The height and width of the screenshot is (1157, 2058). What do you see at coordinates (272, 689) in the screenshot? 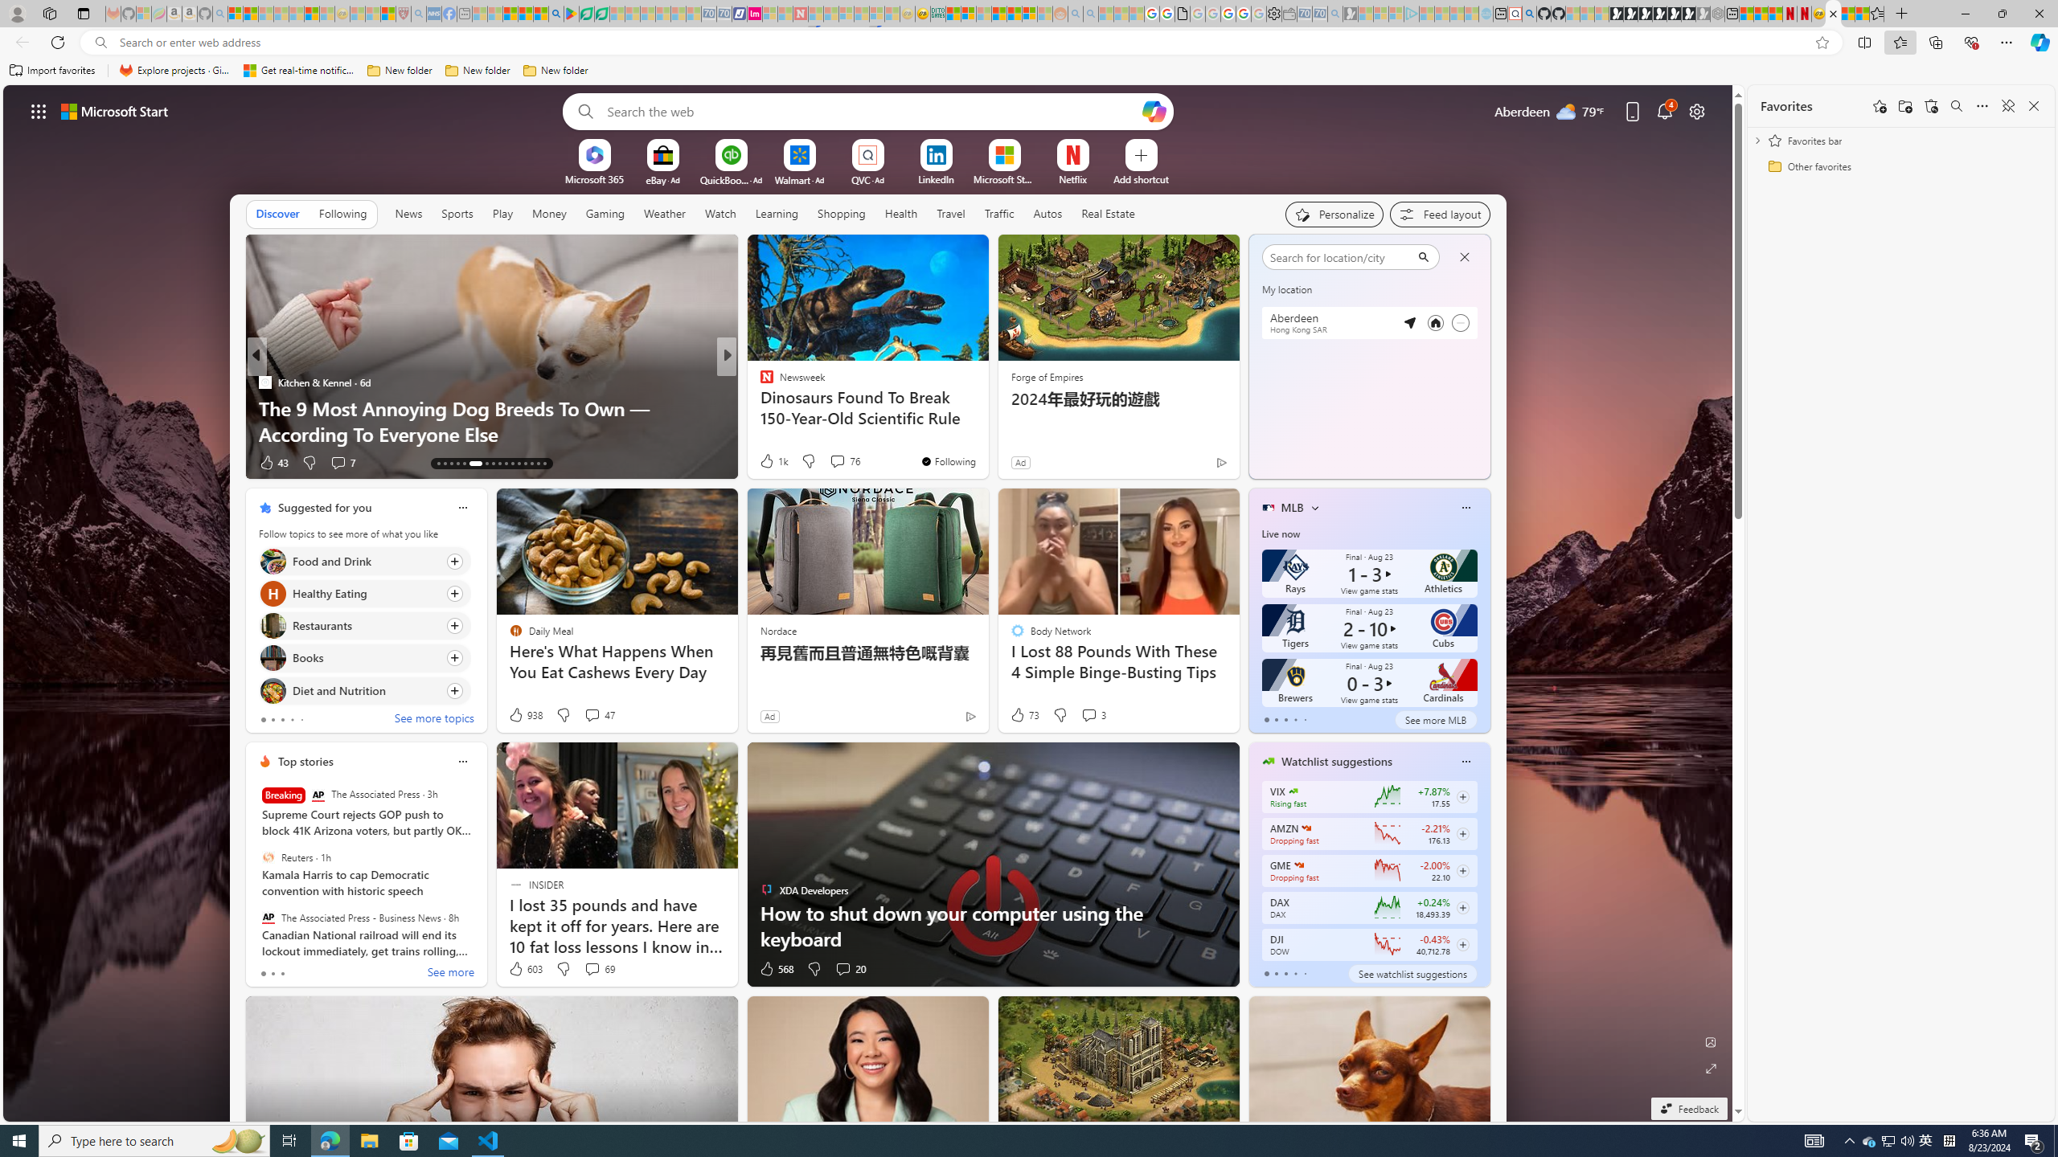
I see `Diet and Nutrition` at bounding box center [272, 689].